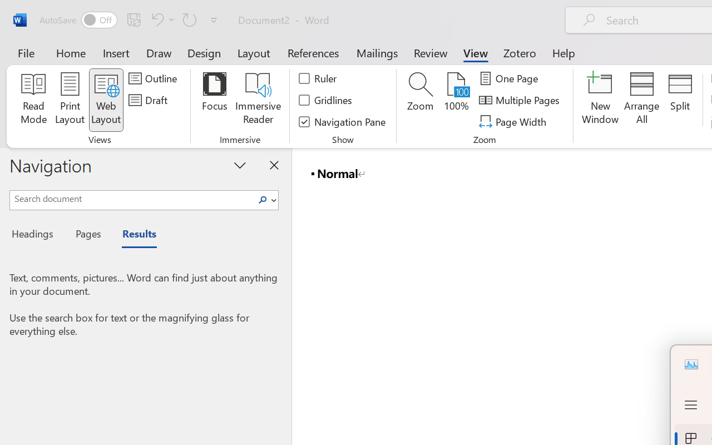 The width and height of the screenshot is (712, 445). What do you see at coordinates (133, 235) in the screenshot?
I see `Results` at bounding box center [133, 235].